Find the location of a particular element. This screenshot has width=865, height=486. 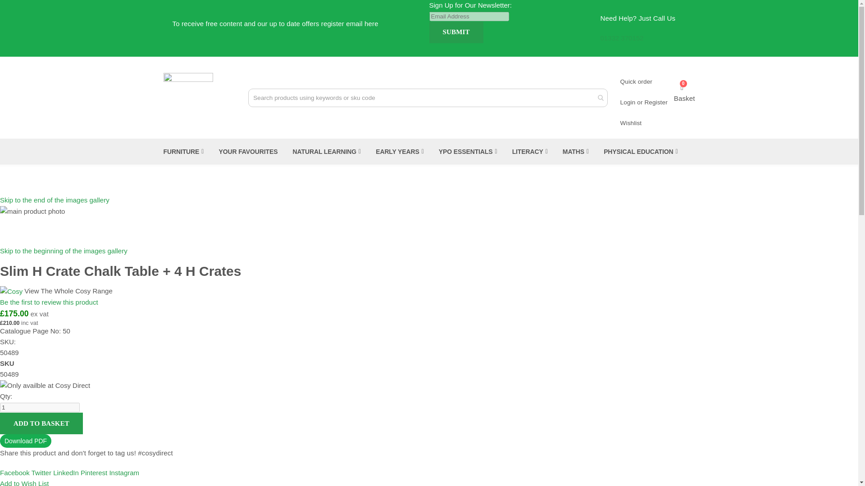

01332 370152 is located at coordinates (622, 38).